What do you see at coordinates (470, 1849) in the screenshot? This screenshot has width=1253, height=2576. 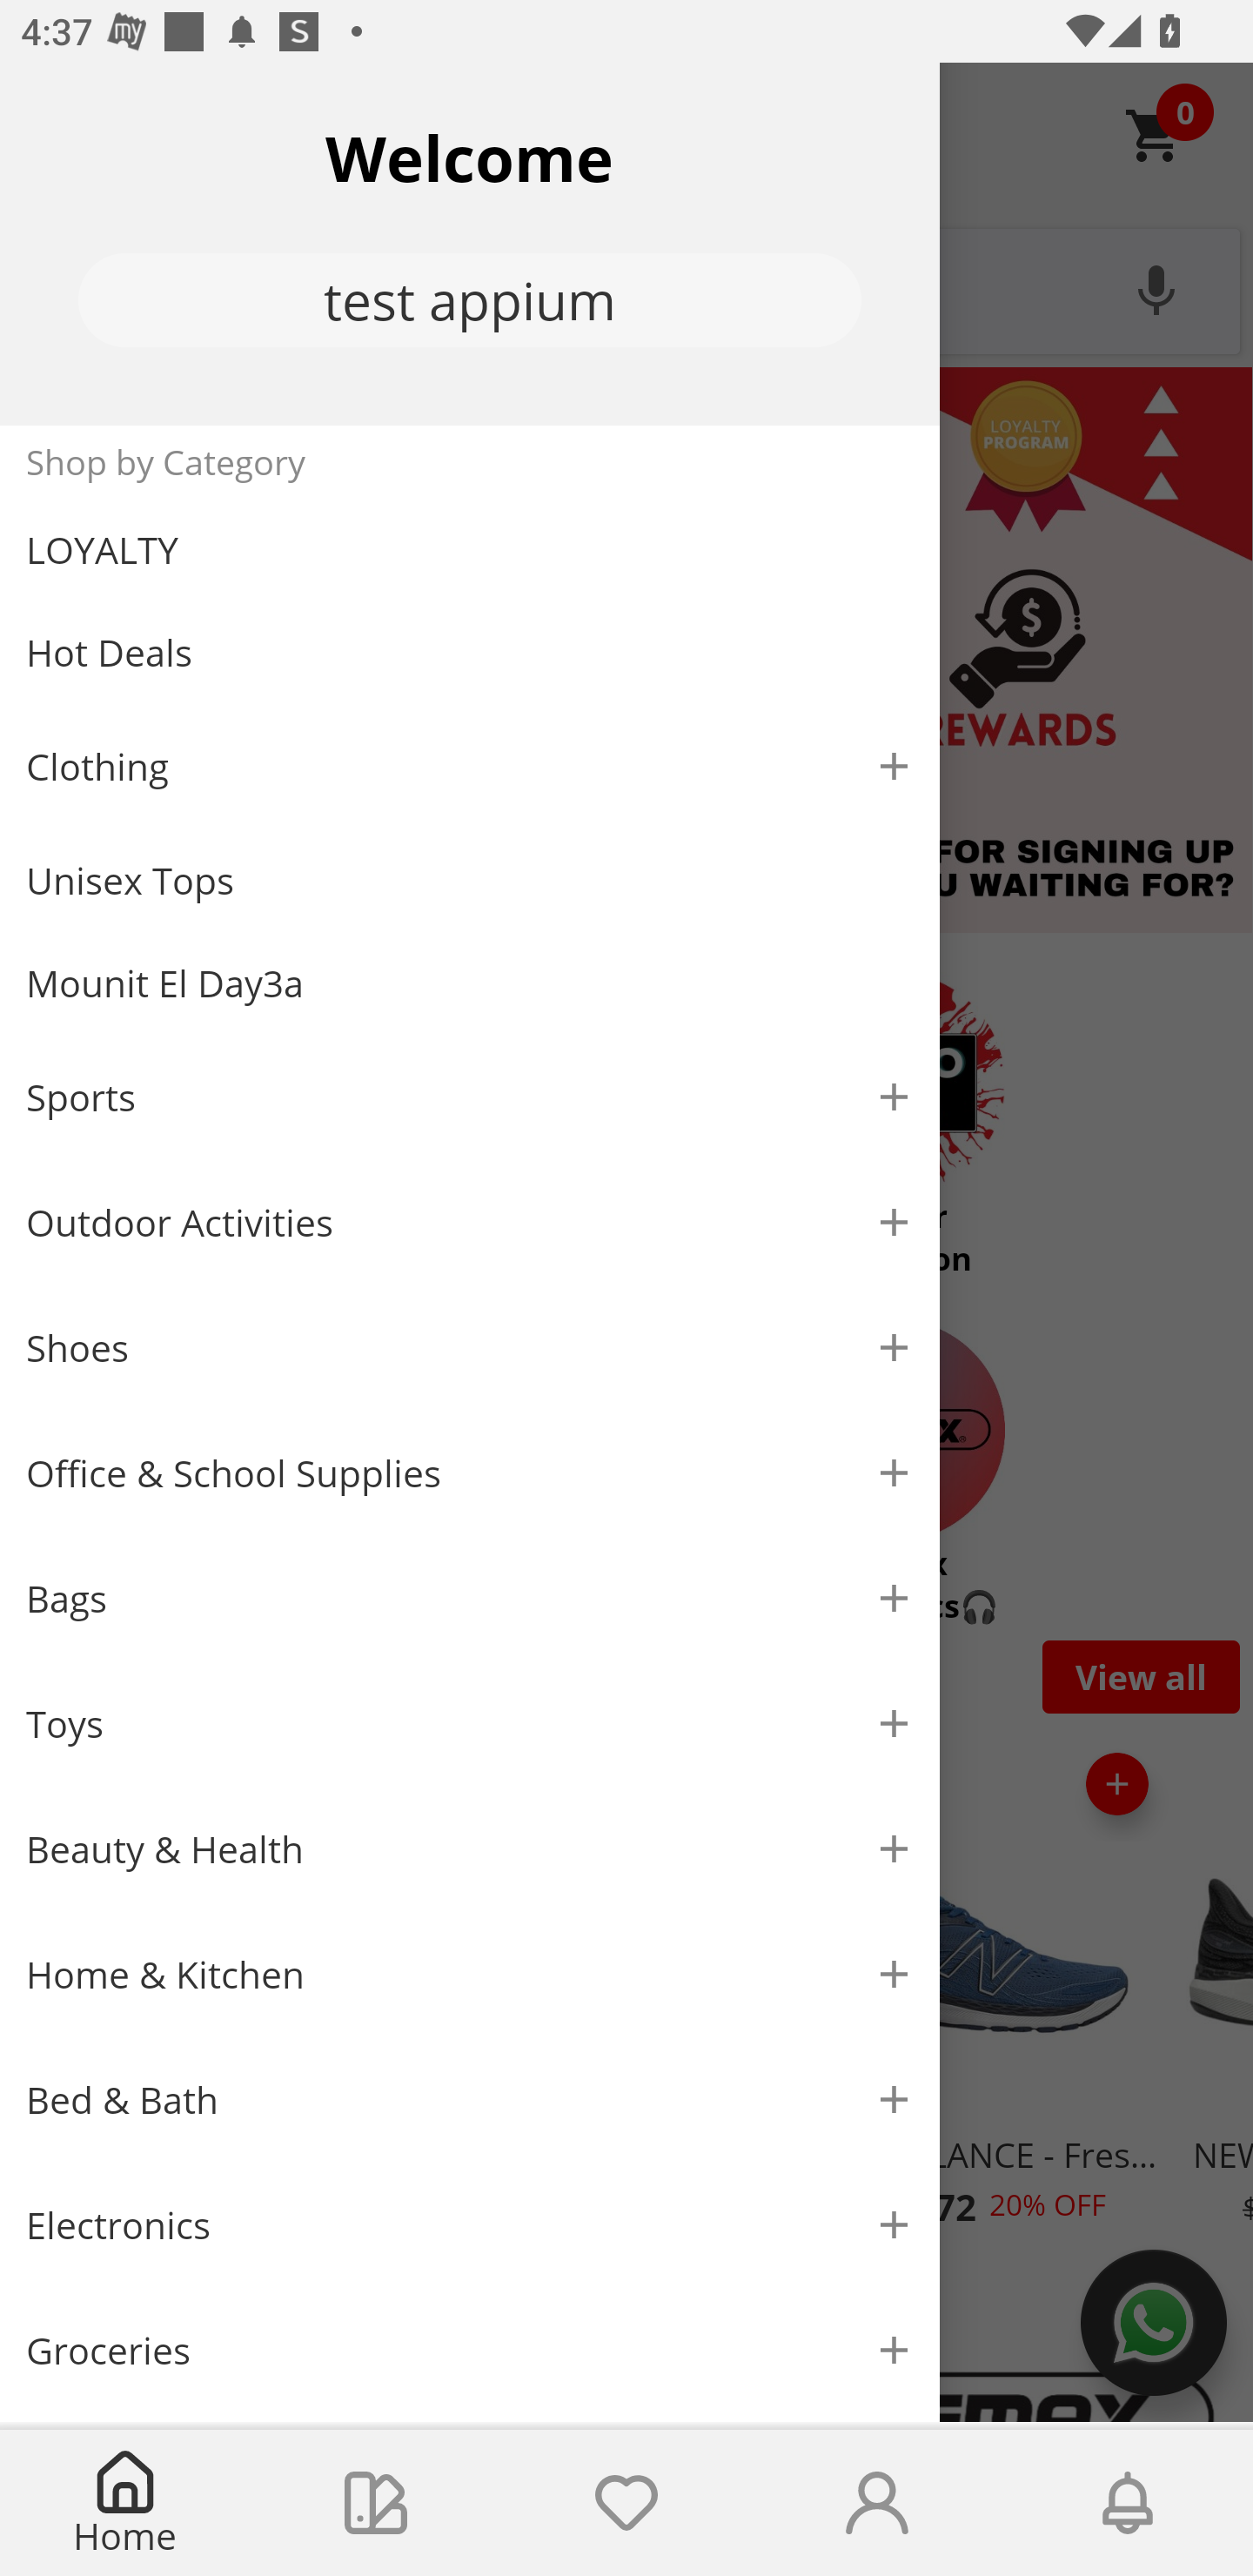 I see `Beauty & Health` at bounding box center [470, 1849].